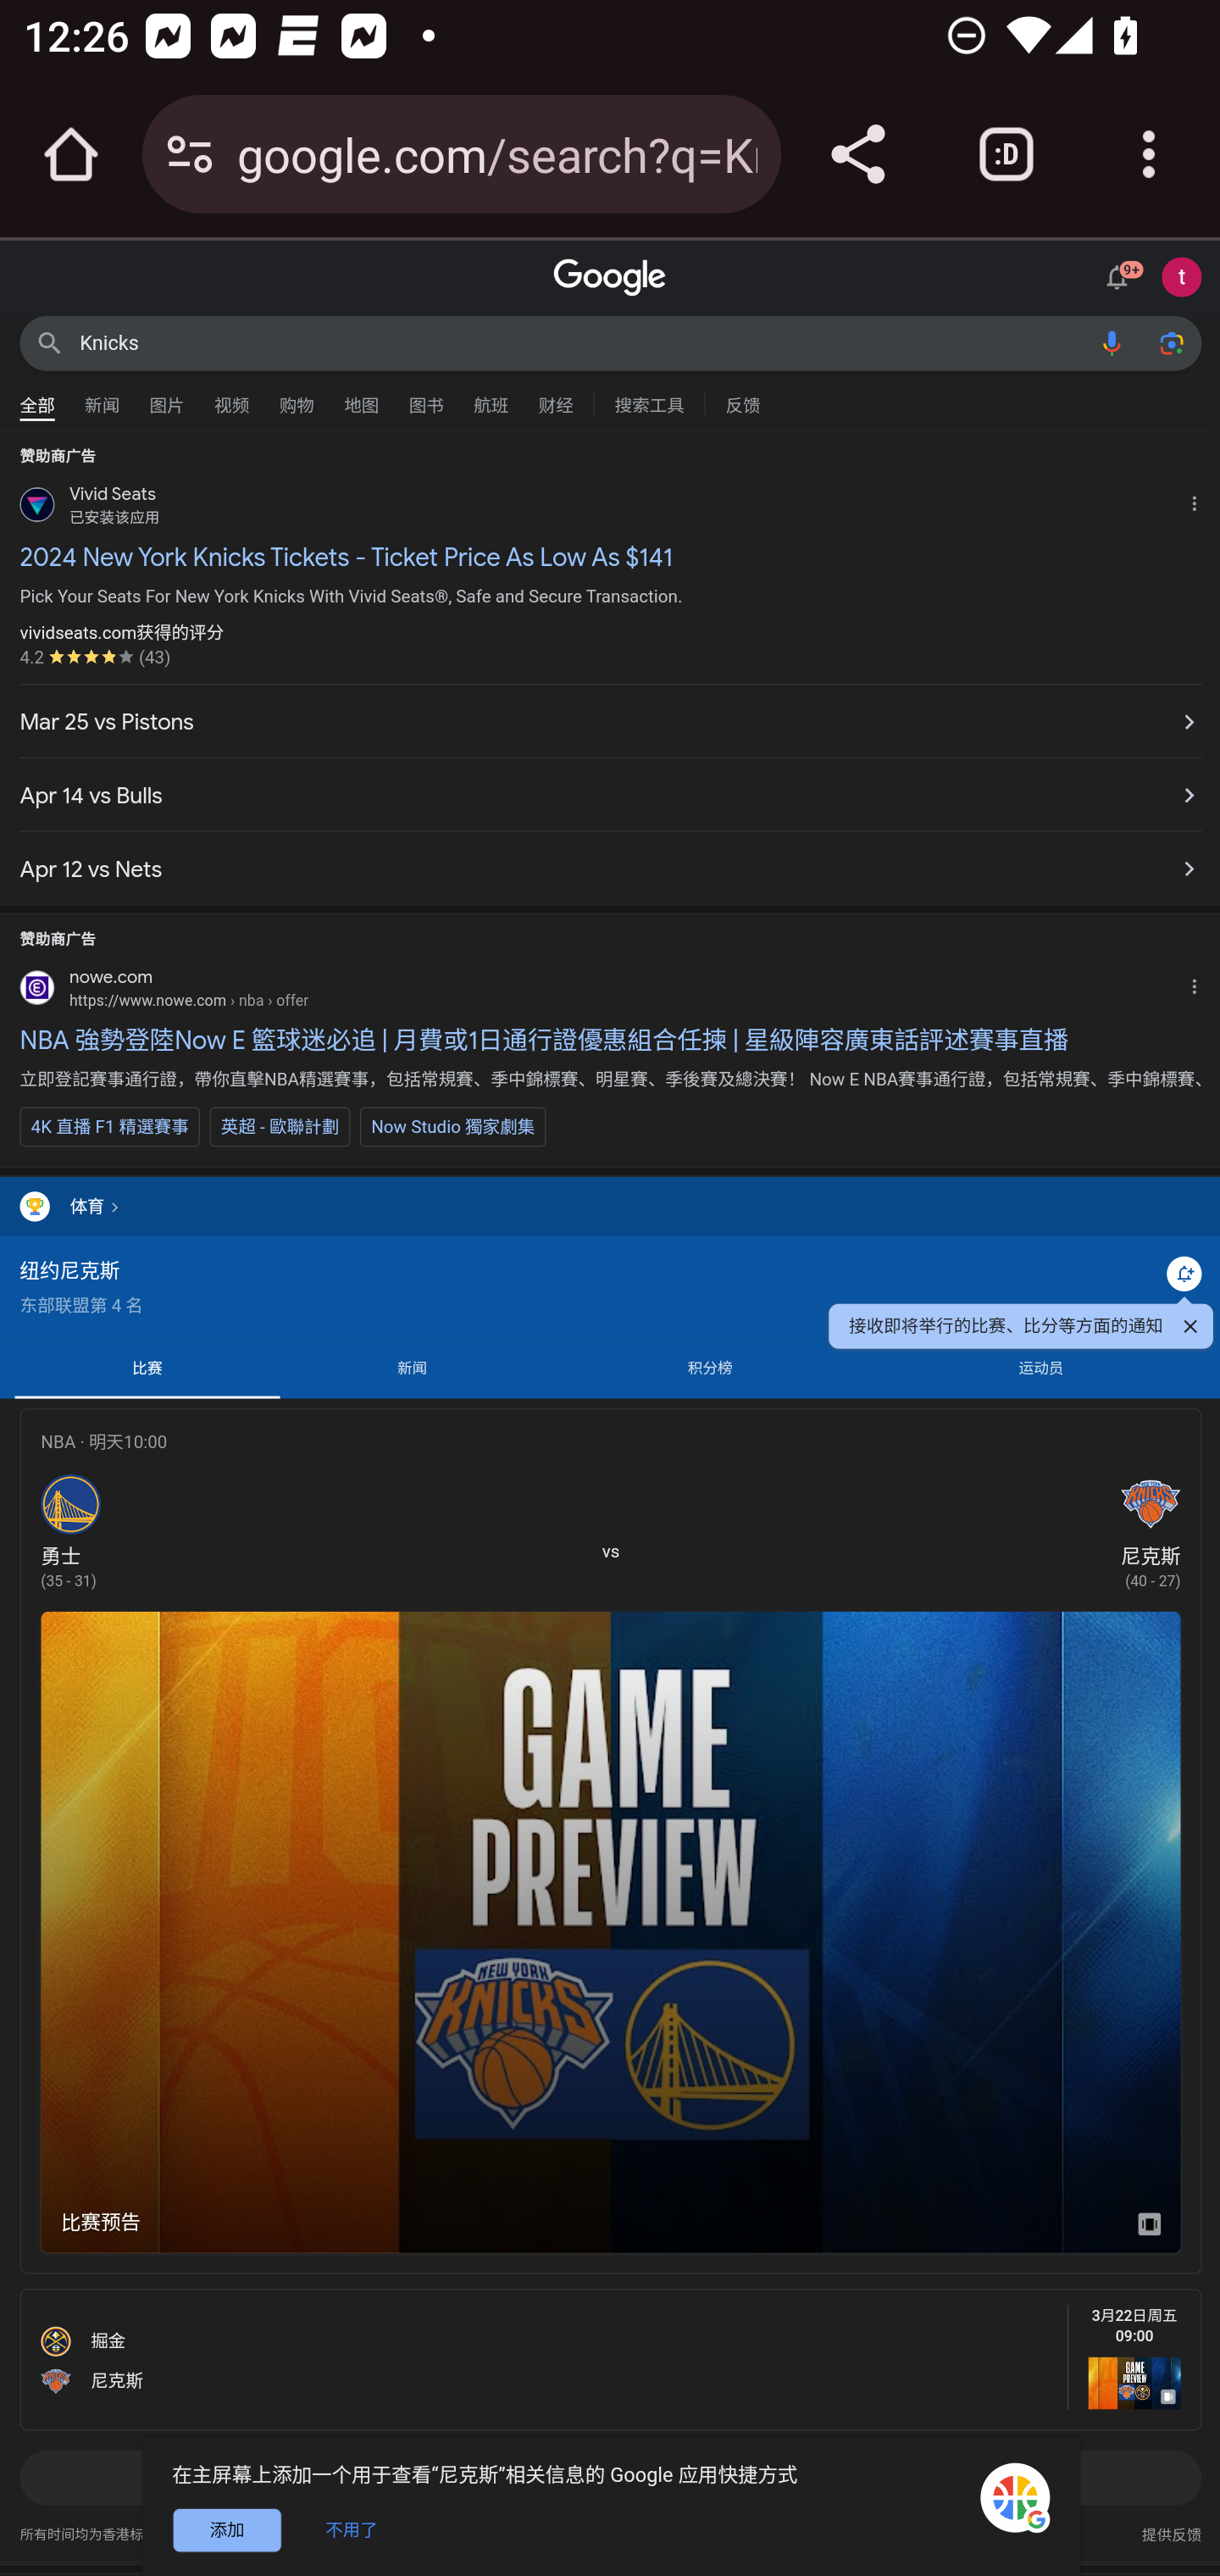 The height and width of the screenshot is (2576, 1220). What do you see at coordinates (49, 342) in the screenshot?
I see `Google 搜索` at bounding box center [49, 342].